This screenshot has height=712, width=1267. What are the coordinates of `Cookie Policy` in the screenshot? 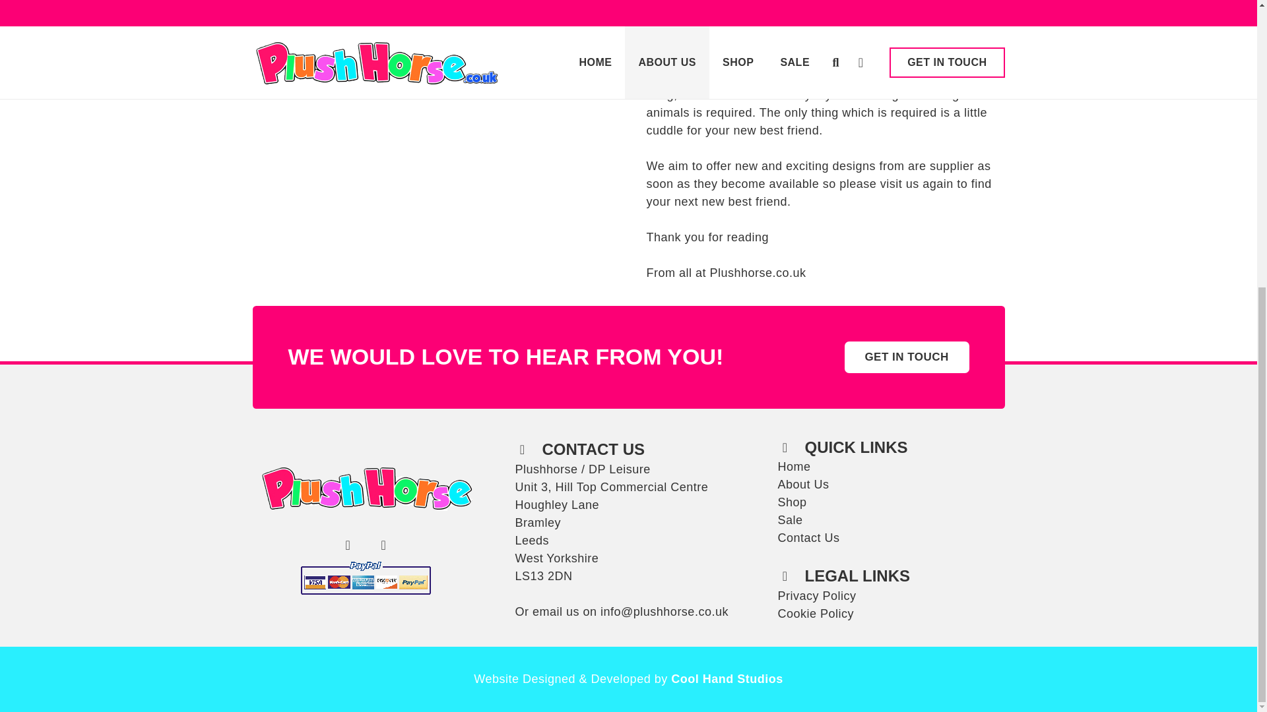 It's located at (816, 613).